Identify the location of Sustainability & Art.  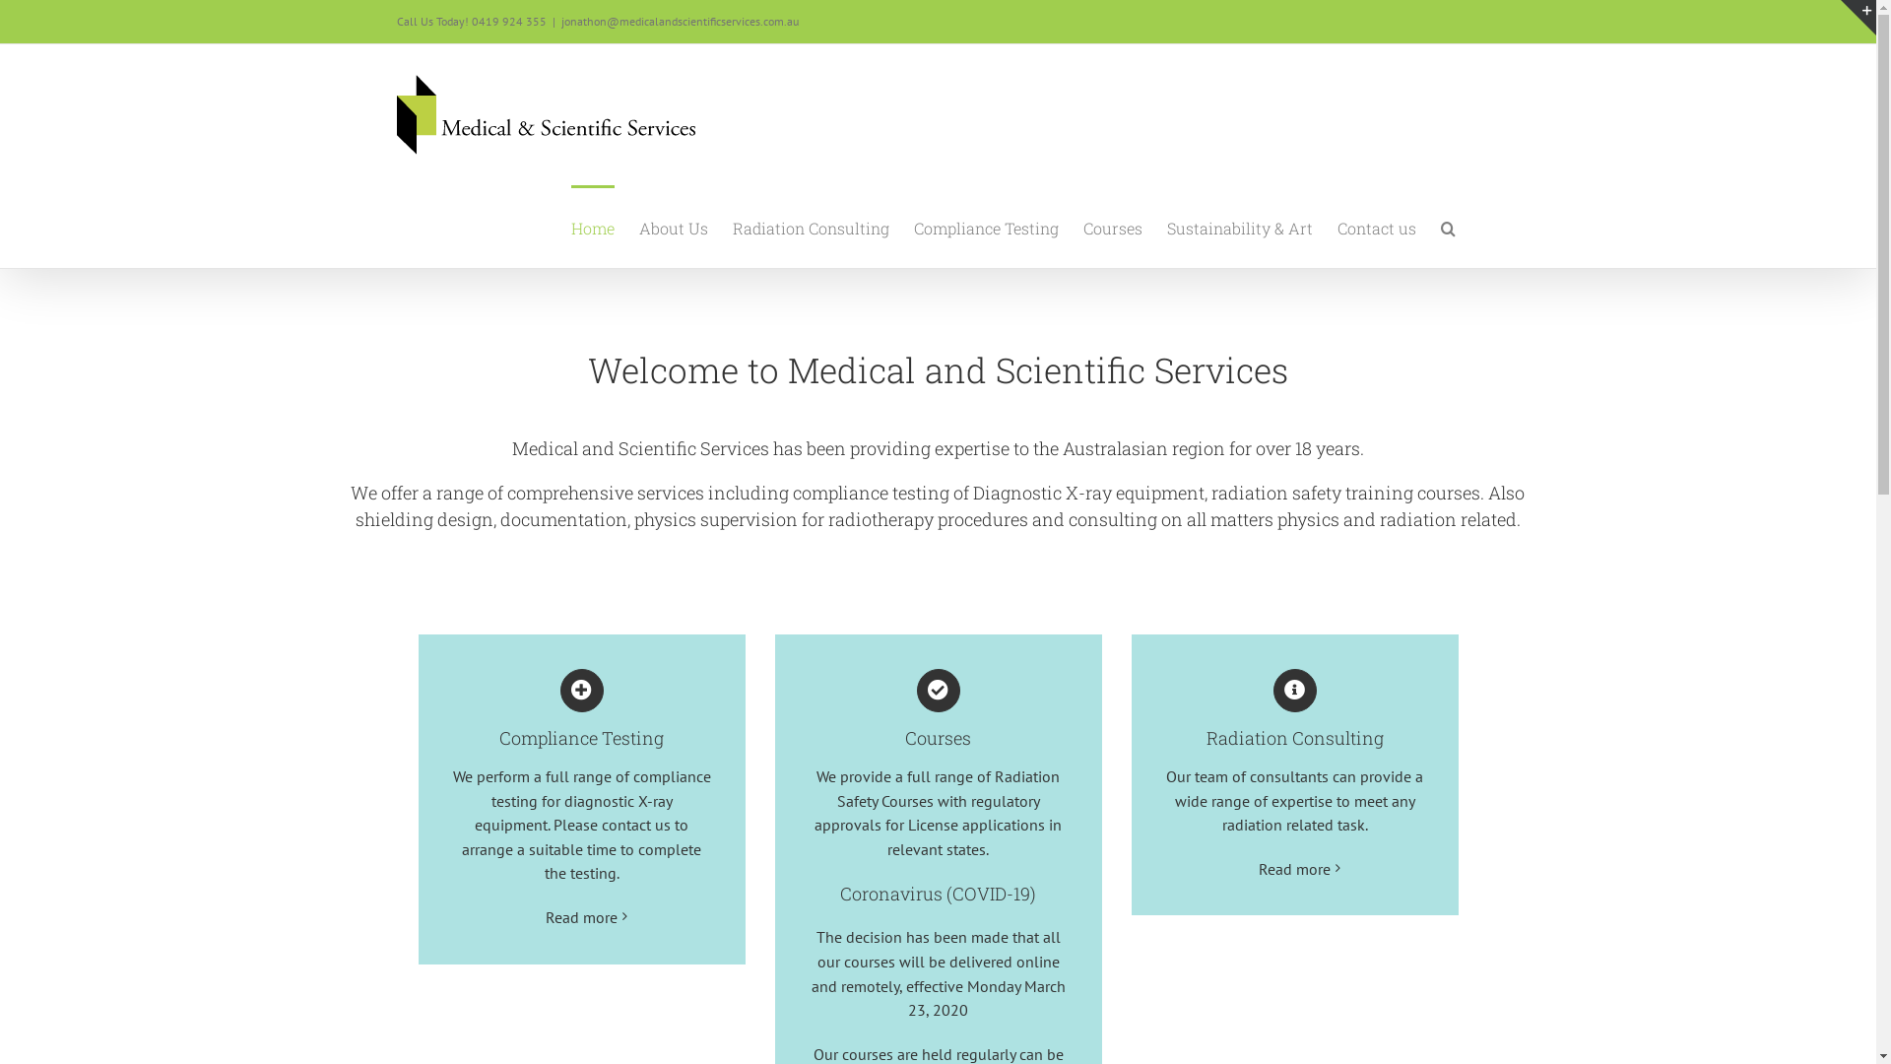
(1239, 227).